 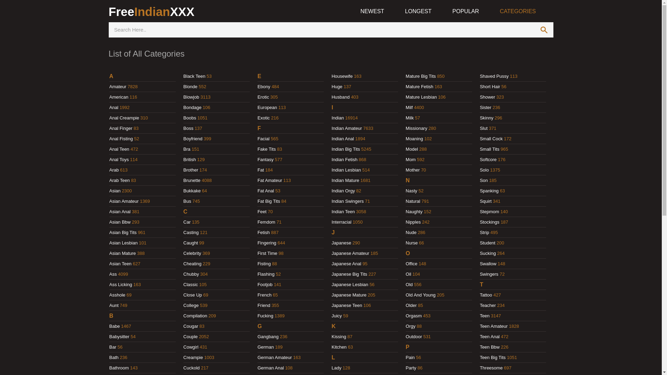 I want to click on Asian Big Tits, so click(x=123, y=233).